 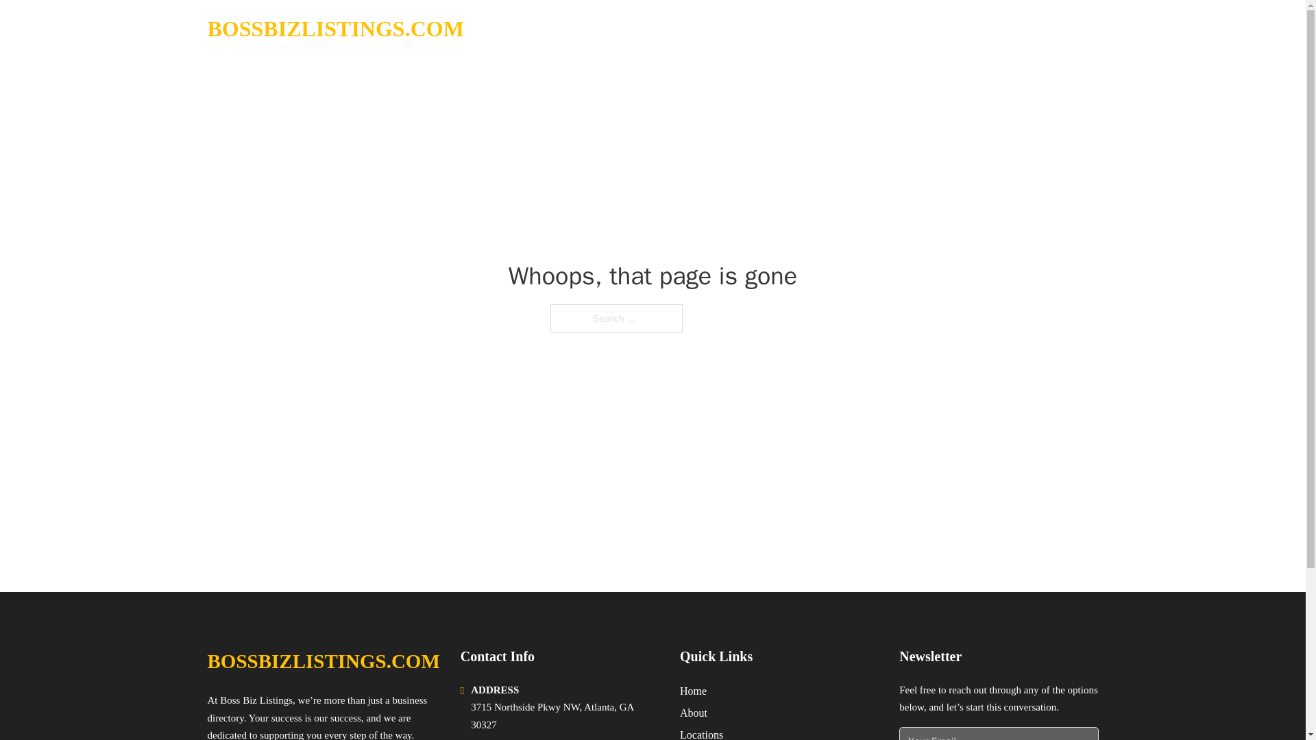 What do you see at coordinates (701, 733) in the screenshot?
I see `Locations` at bounding box center [701, 733].